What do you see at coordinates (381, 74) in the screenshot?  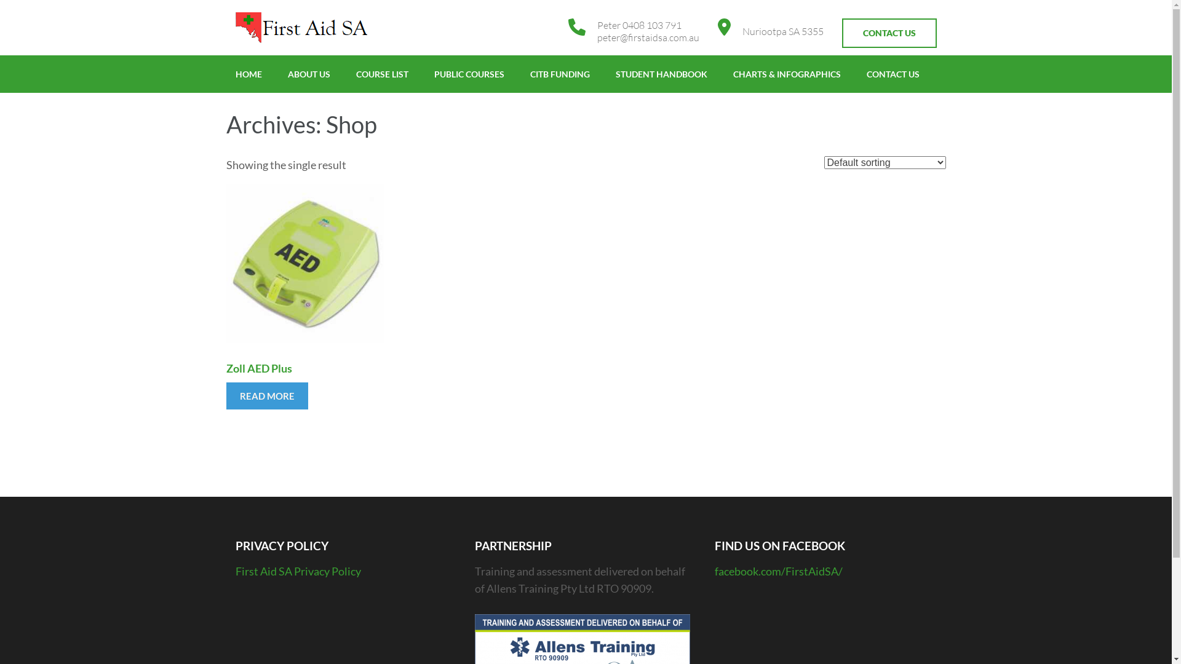 I see `COURSE LIST` at bounding box center [381, 74].